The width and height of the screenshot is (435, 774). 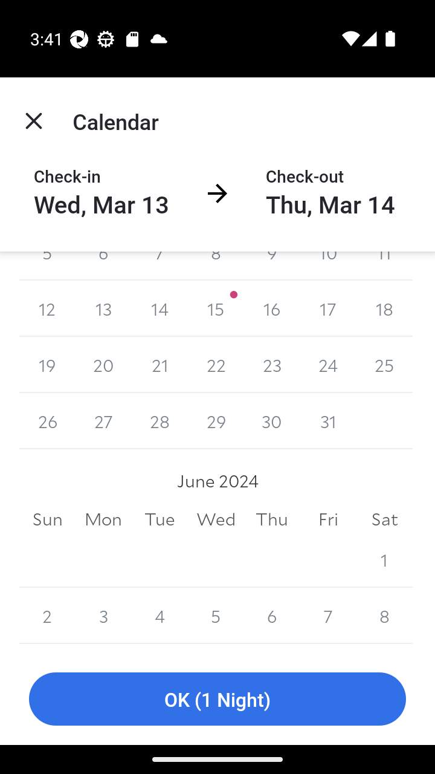 What do you see at coordinates (47, 421) in the screenshot?
I see `26 26 May 2024` at bounding box center [47, 421].